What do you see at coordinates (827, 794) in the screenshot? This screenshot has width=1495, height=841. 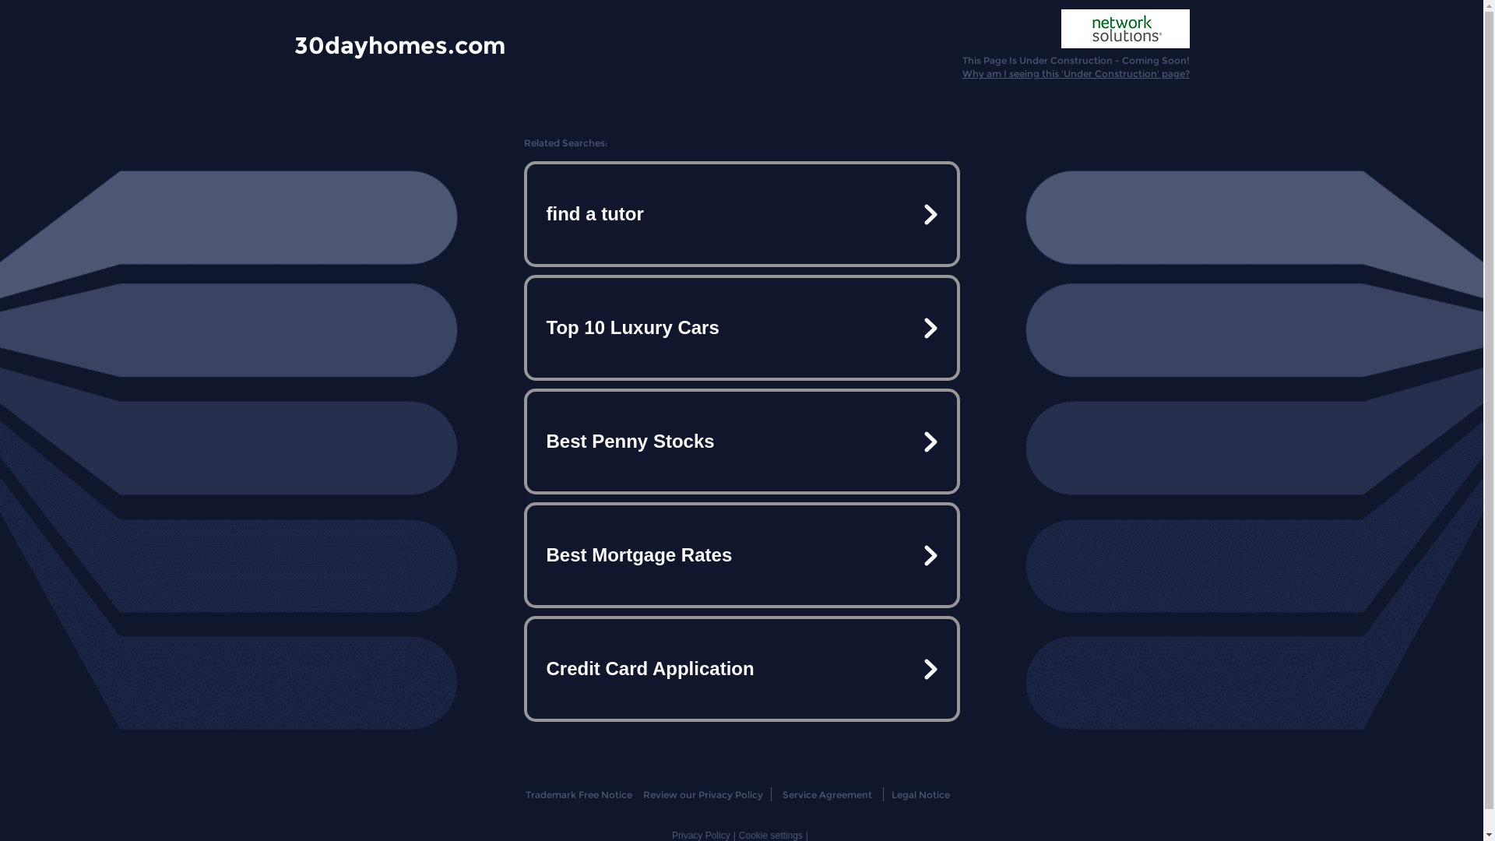 I see `Service Agreement` at bounding box center [827, 794].